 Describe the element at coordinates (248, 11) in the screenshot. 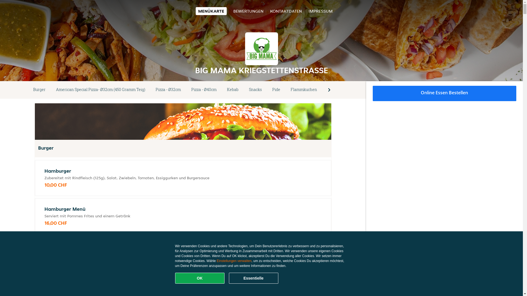

I see `BEWERTUNGEN` at that location.